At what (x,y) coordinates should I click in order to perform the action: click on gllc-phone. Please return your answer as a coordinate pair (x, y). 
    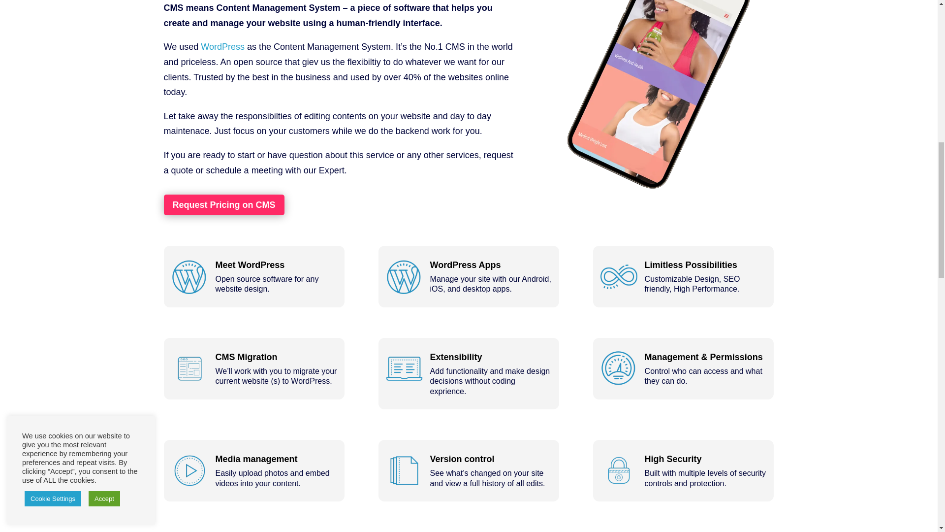
    Looking at the image, I should click on (661, 102).